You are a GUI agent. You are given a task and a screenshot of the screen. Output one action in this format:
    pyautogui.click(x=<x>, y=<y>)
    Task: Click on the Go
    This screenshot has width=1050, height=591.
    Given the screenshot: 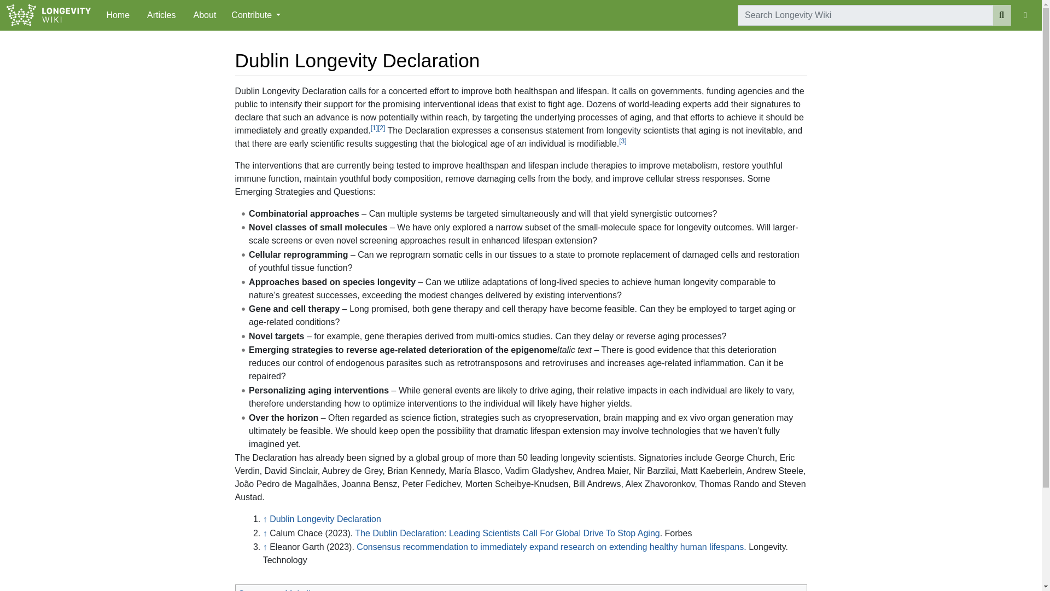 What is the action you would take?
    pyautogui.click(x=1001, y=15)
    